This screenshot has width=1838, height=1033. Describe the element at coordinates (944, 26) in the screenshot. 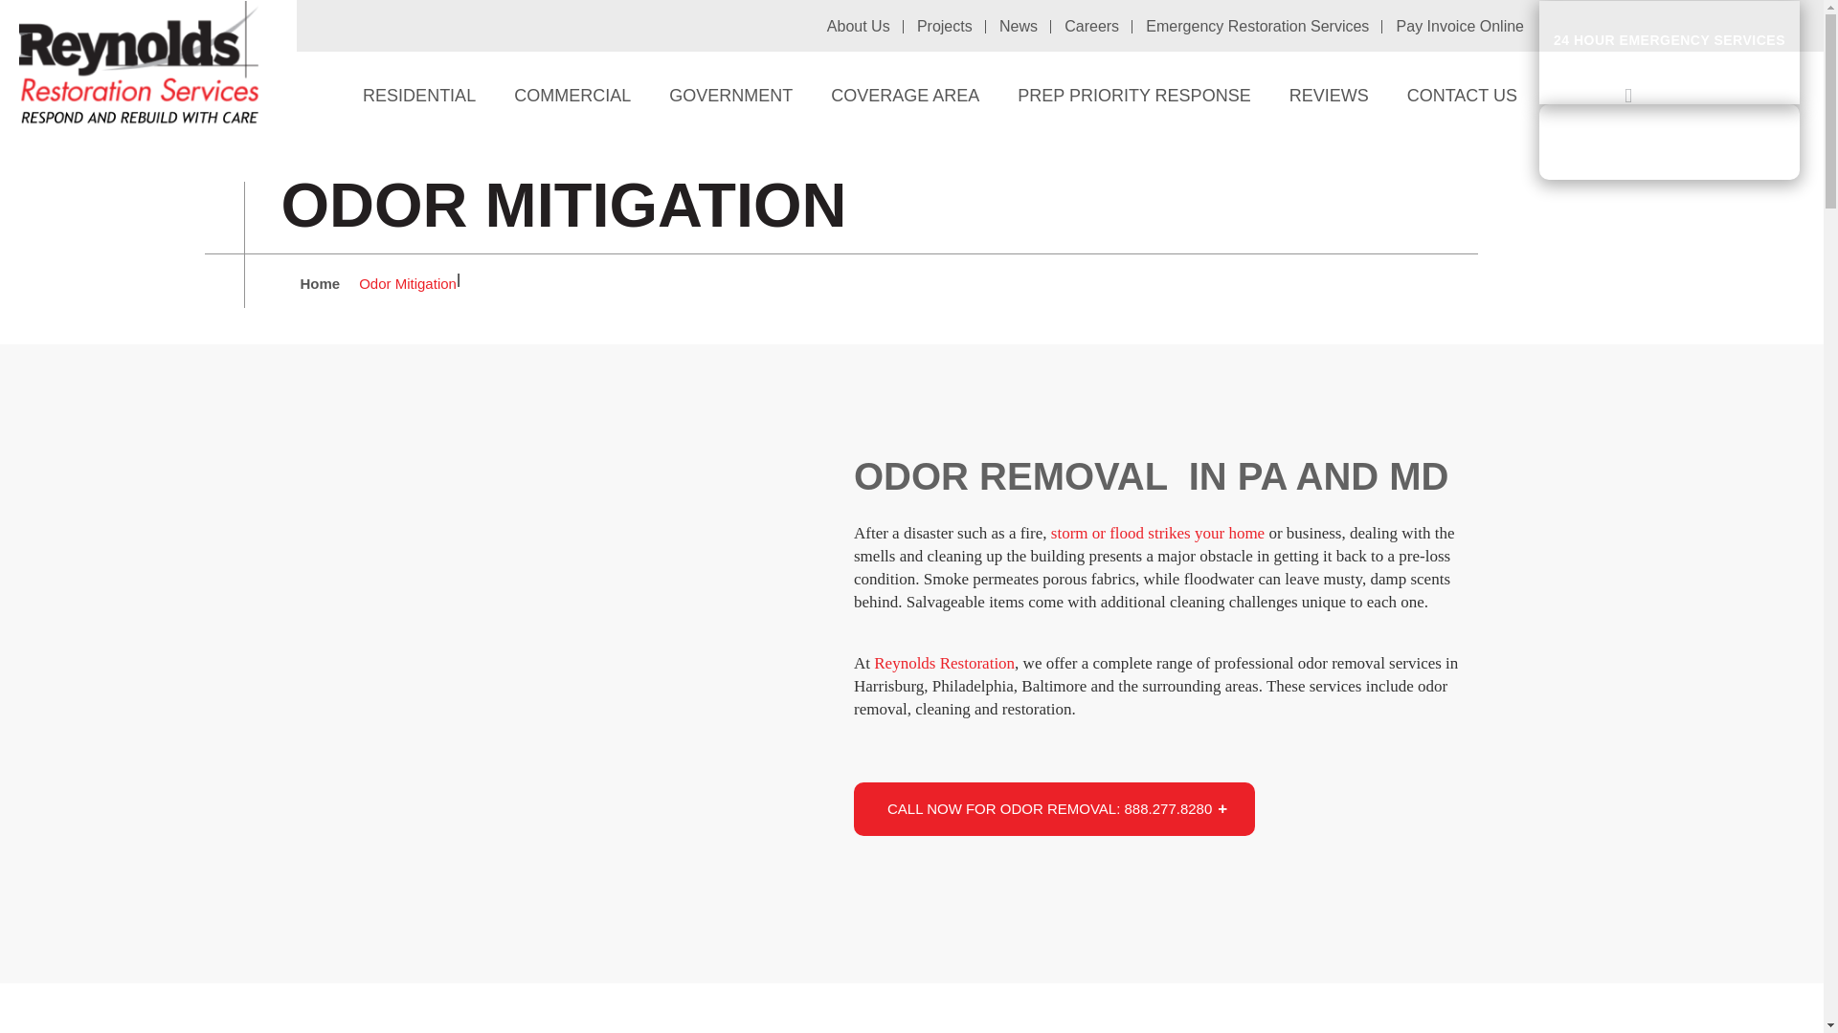

I see `Pay Invoice Online` at that location.